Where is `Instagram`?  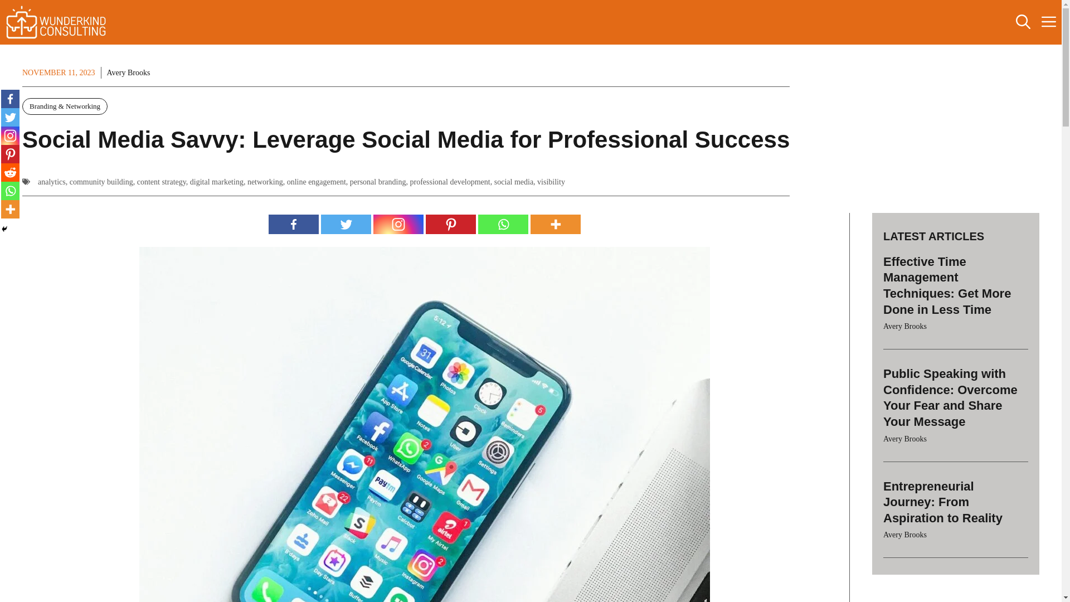 Instagram is located at coordinates (398, 224).